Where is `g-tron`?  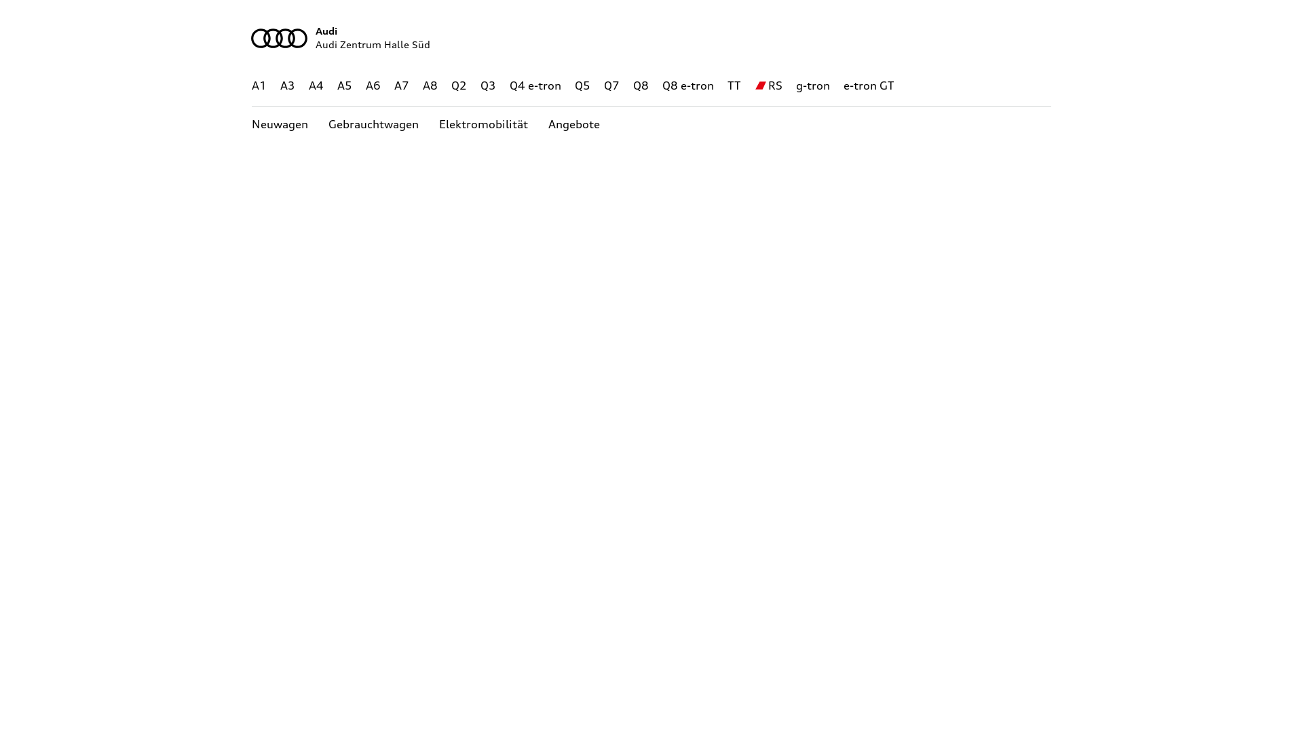
g-tron is located at coordinates (813, 86).